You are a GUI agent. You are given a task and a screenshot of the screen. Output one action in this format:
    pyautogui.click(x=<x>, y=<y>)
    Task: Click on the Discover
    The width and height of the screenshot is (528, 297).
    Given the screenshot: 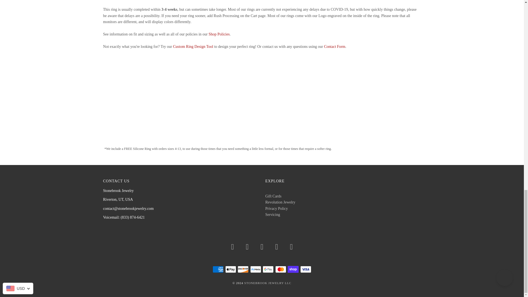 What is the action you would take?
    pyautogui.click(x=243, y=269)
    